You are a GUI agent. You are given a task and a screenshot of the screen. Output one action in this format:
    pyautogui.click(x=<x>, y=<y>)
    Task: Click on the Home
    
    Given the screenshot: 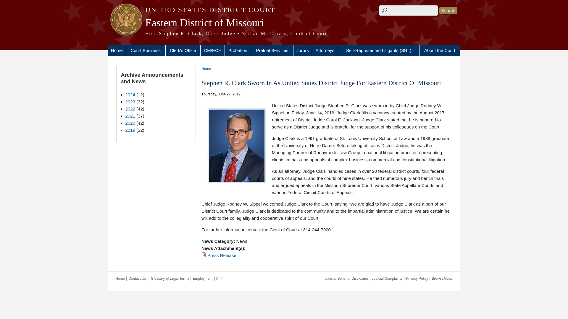 What is the action you would take?
    pyautogui.click(x=284, y=22)
    